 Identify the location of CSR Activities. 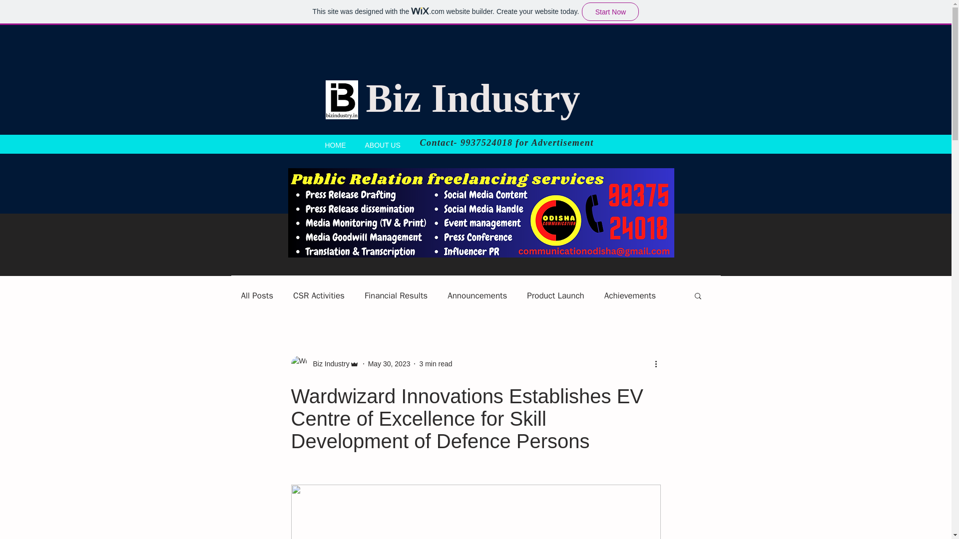
(319, 294).